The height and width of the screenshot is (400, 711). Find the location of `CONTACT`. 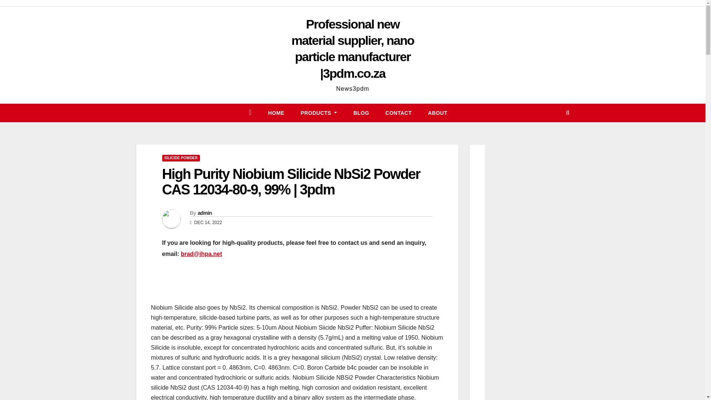

CONTACT is located at coordinates (398, 113).